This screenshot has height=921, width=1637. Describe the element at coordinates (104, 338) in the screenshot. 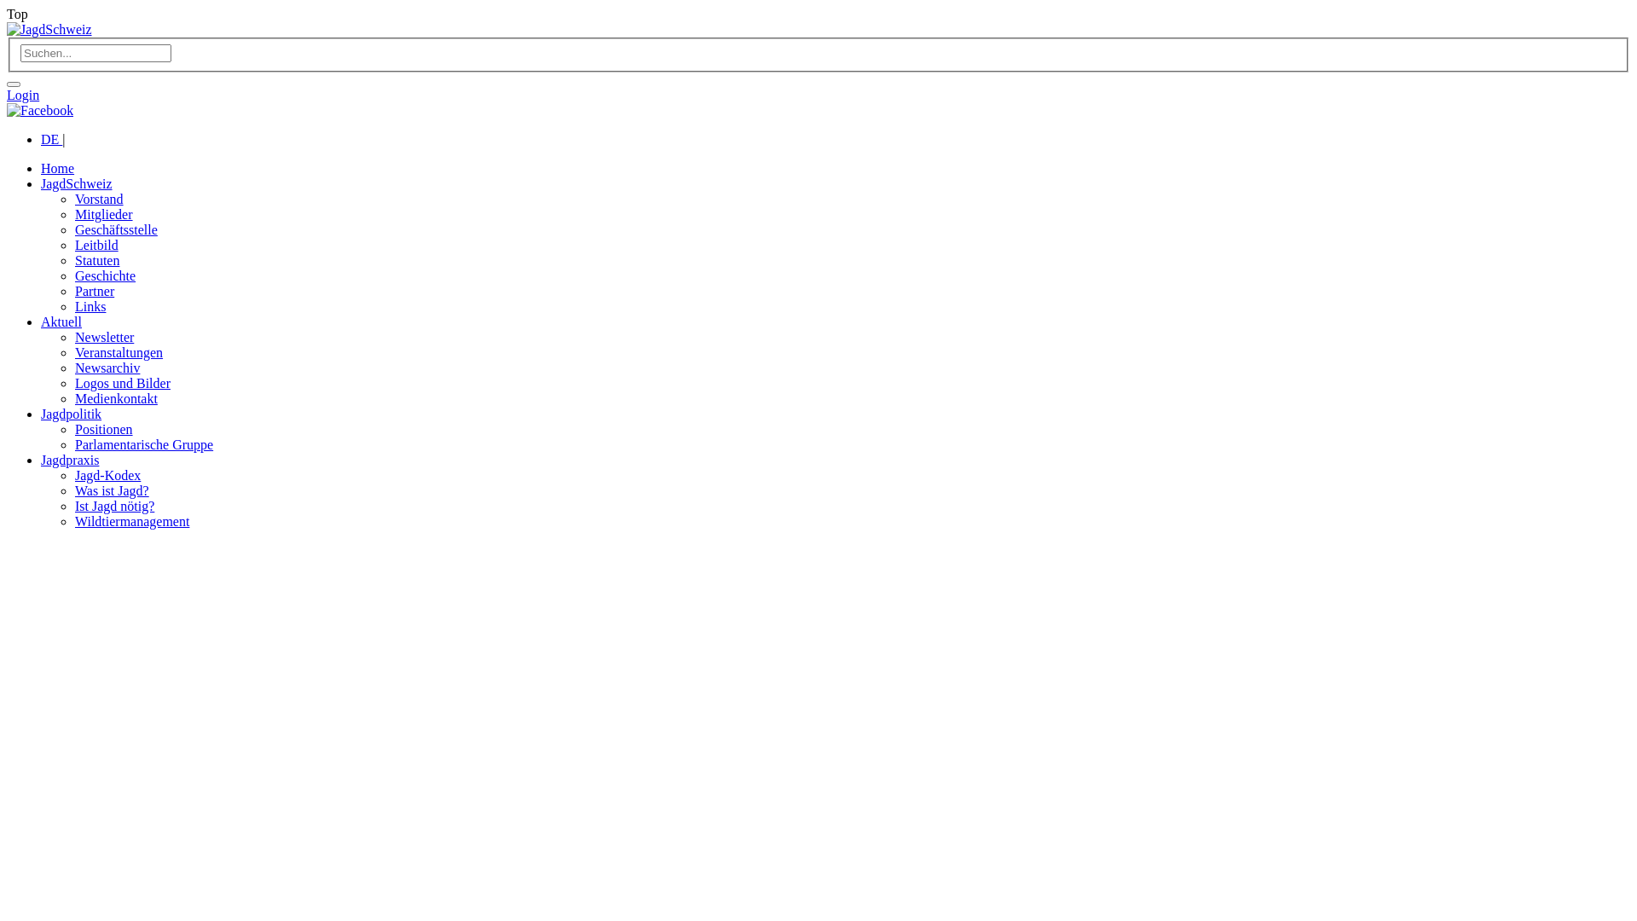

I see `Newsletter` at that location.